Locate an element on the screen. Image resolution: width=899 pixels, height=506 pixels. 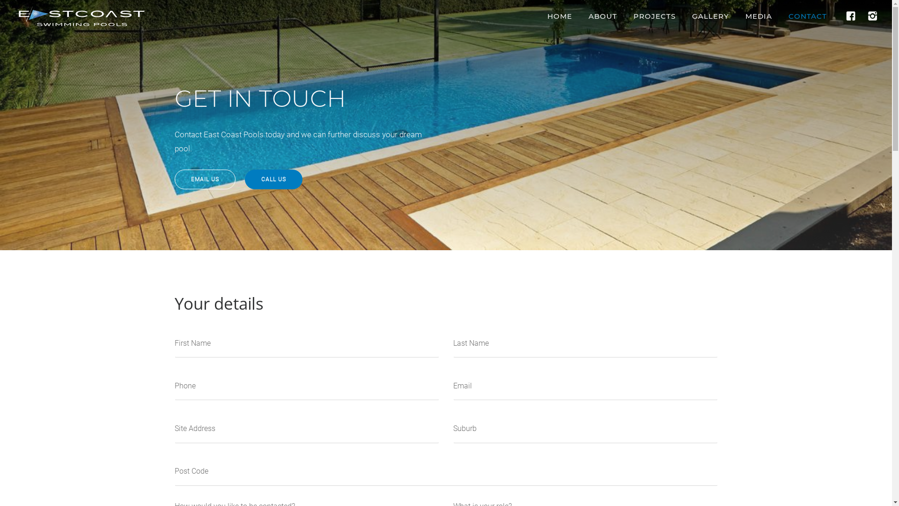
EMAIL US is located at coordinates (205, 179).